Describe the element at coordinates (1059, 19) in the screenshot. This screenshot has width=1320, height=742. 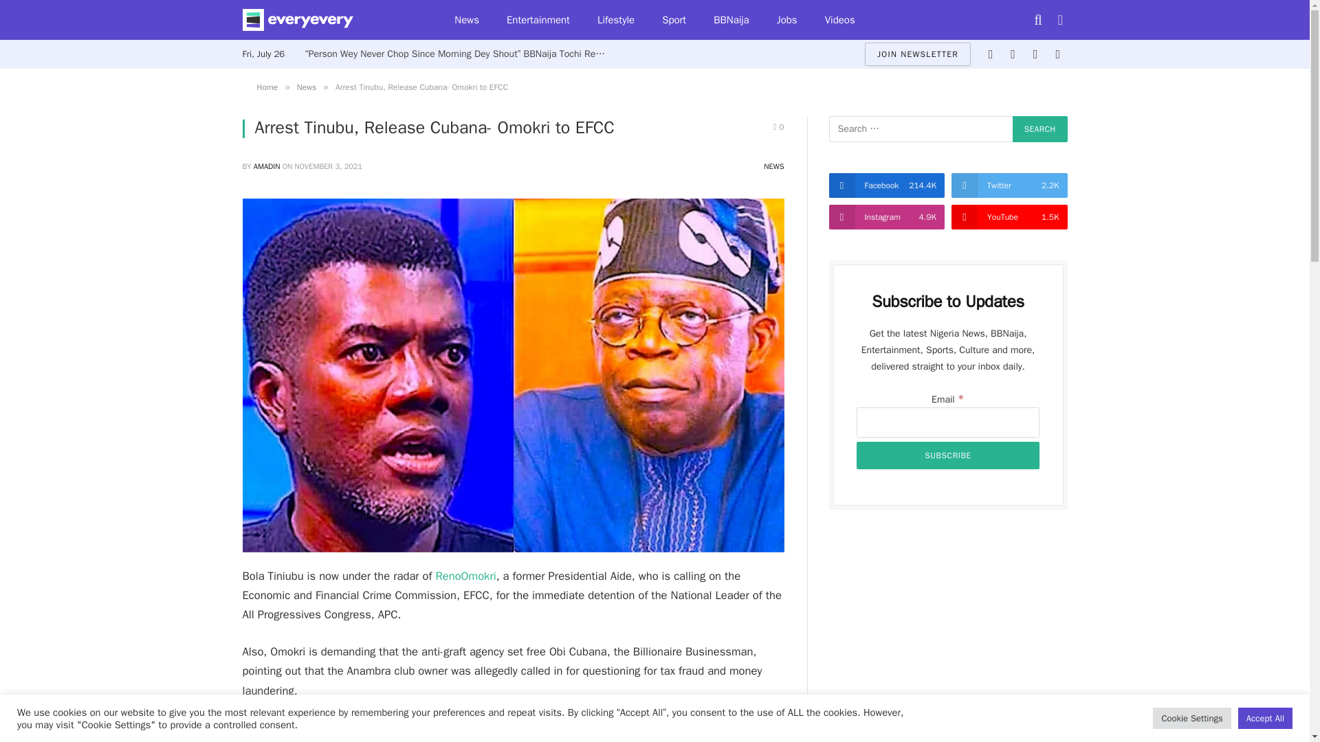
I see `Switch to Dark Design - easier on eyes.` at that location.